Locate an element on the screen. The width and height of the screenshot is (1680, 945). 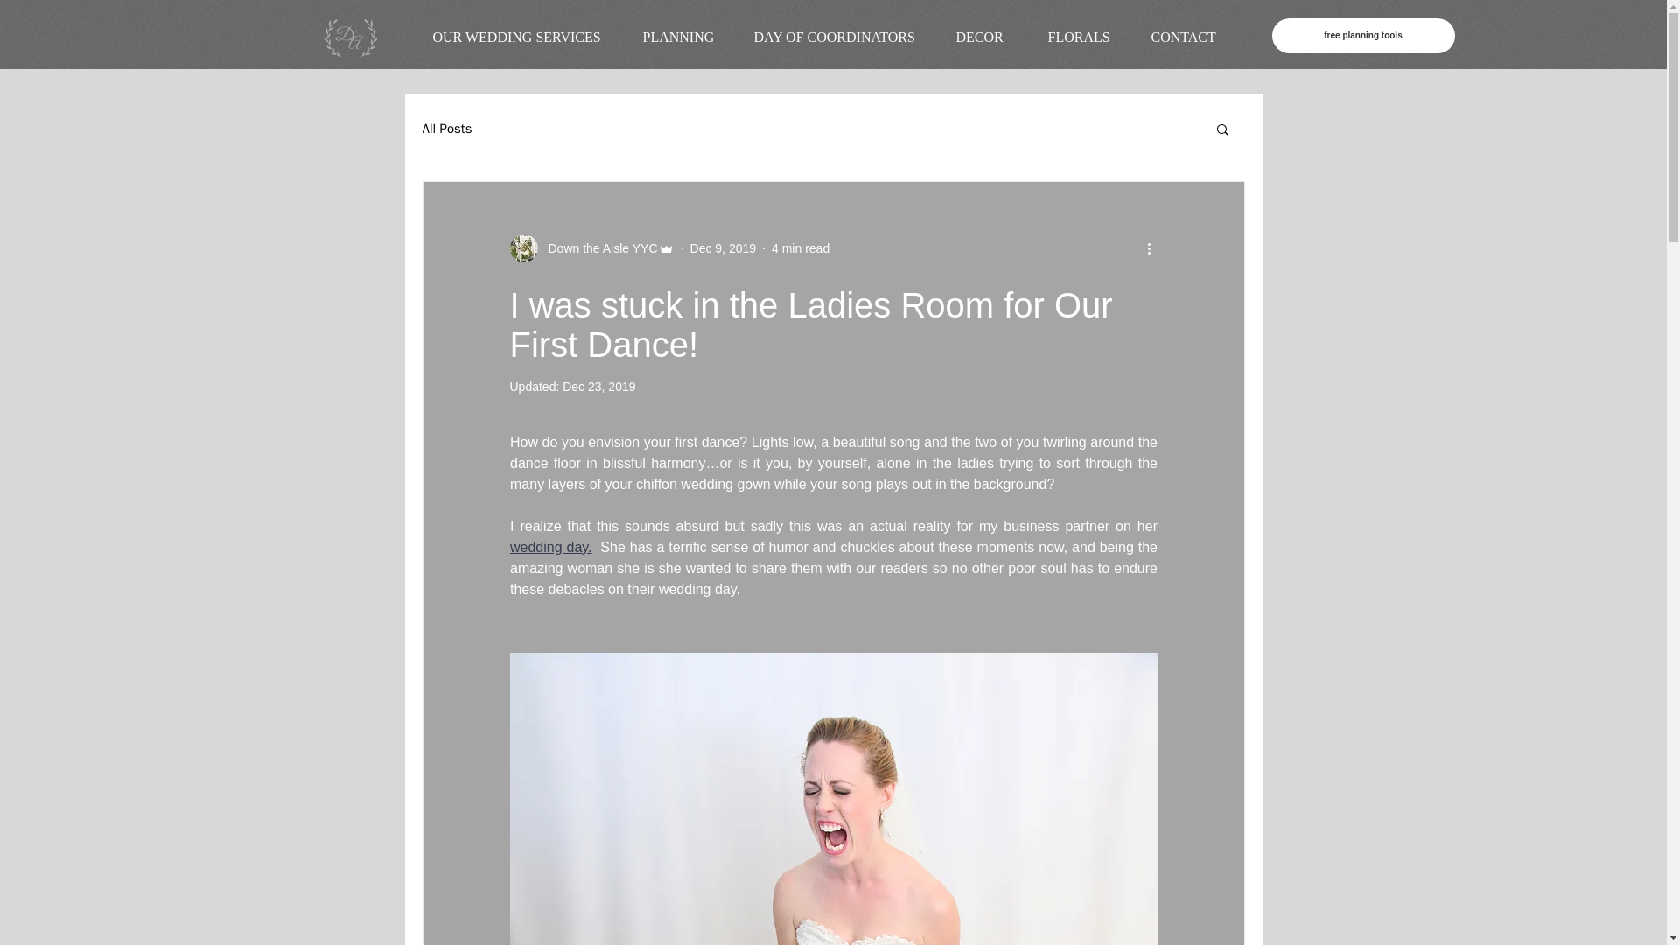
FLORALS is located at coordinates (1085, 38).